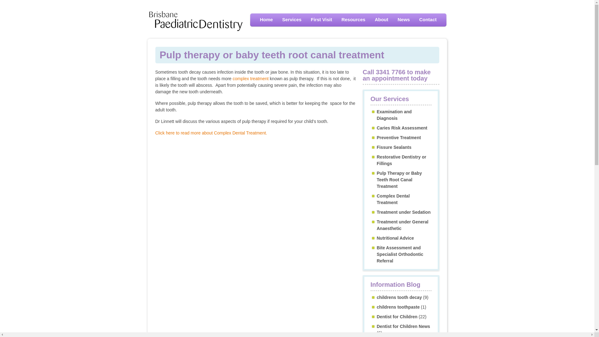 This screenshot has width=599, height=337. What do you see at coordinates (403, 225) in the screenshot?
I see `Treatment under General Anaesthetic` at bounding box center [403, 225].